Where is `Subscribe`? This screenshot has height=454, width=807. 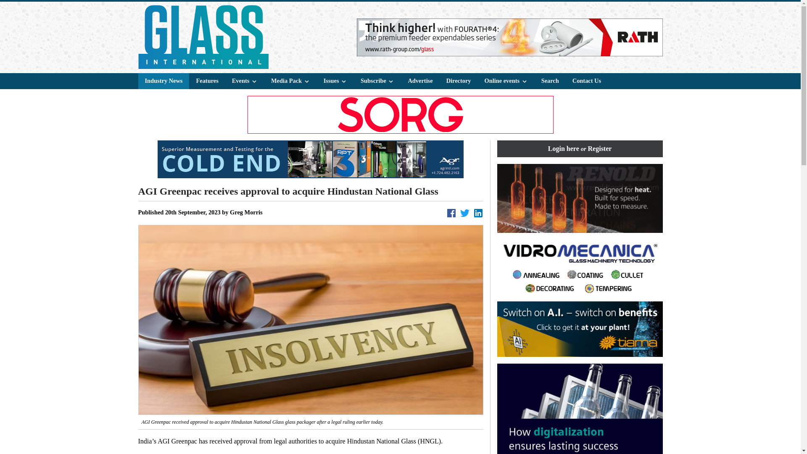
Subscribe is located at coordinates (377, 81).